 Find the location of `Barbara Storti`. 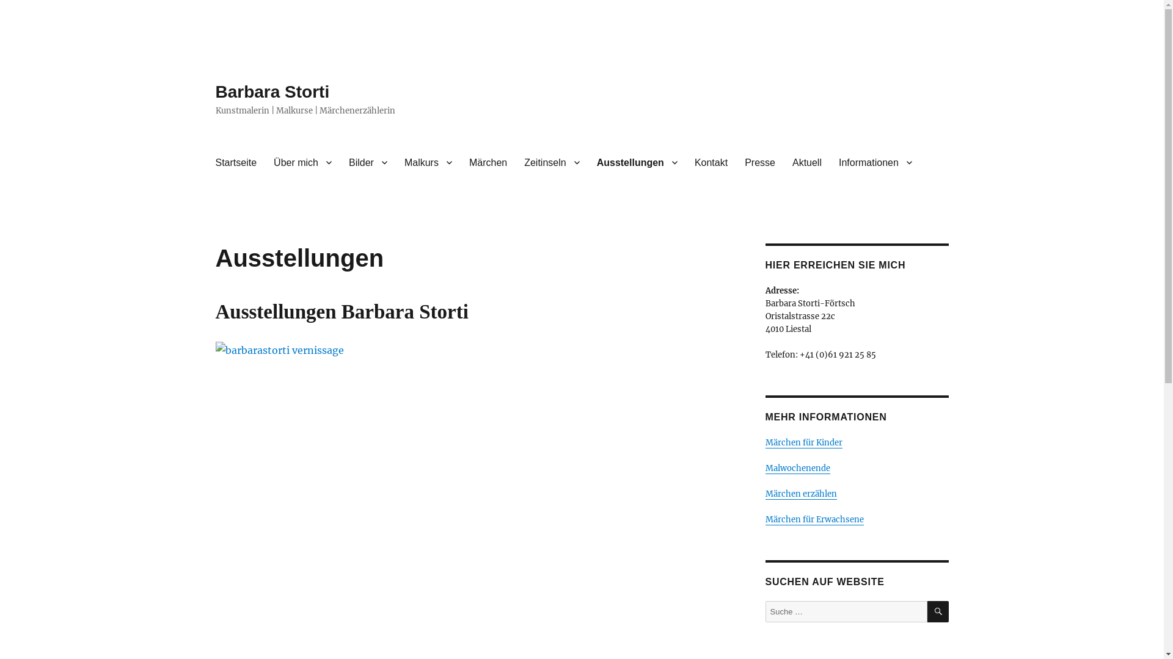

Barbara Storti is located at coordinates (272, 92).